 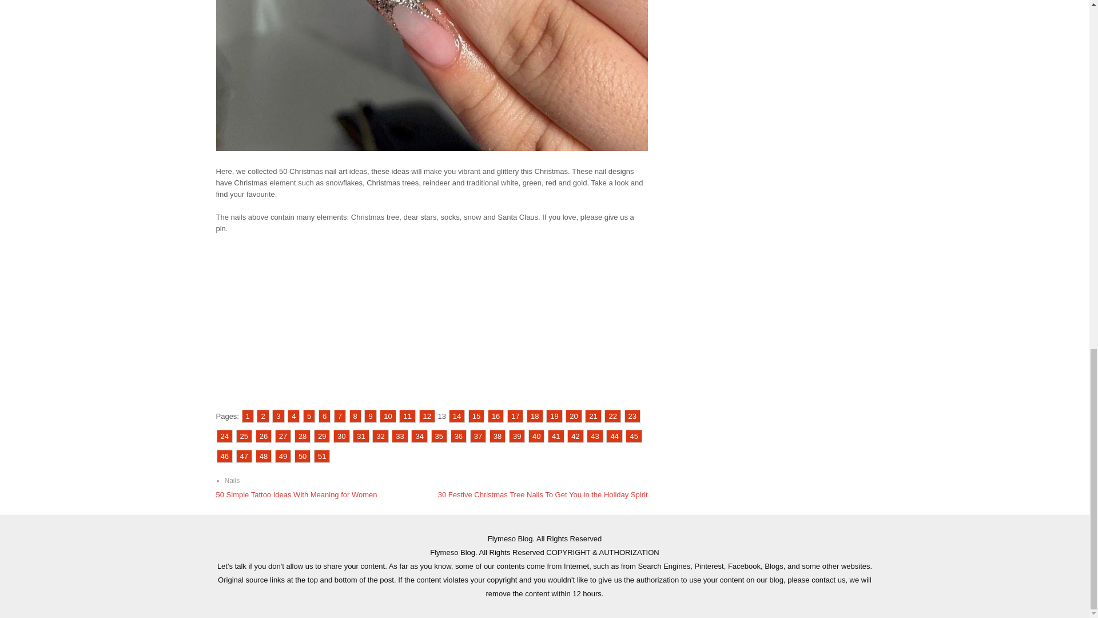 I want to click on 5, so click(x=309, y=416).